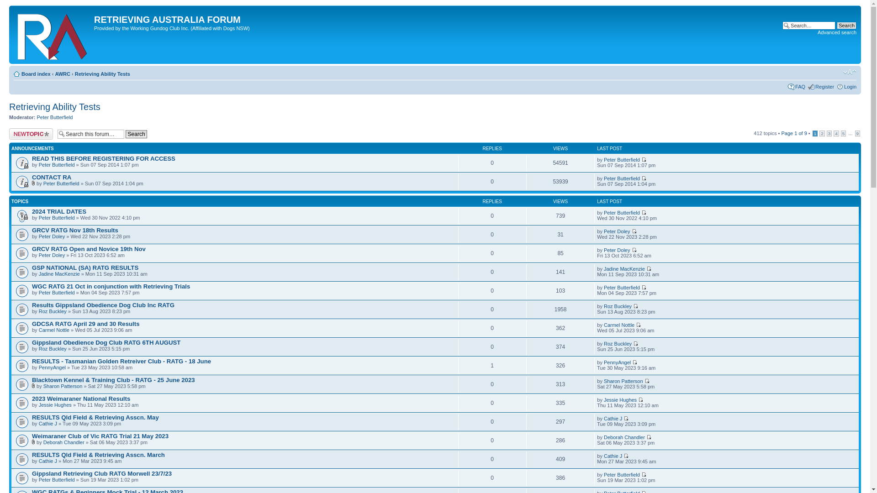 The height and width of the screenshot is (493, 877). I want to click on Change font size, so click(850, 72).